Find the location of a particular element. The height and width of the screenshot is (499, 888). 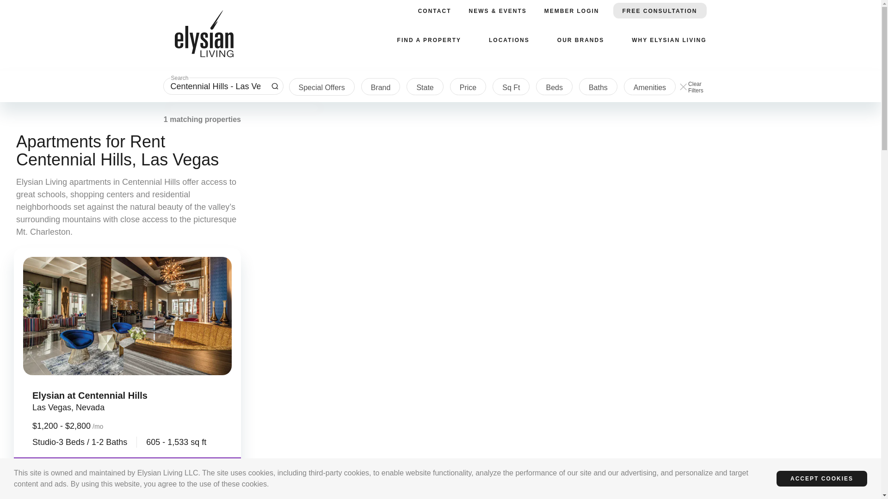

Improve this map is located at coordinates (857, 495).